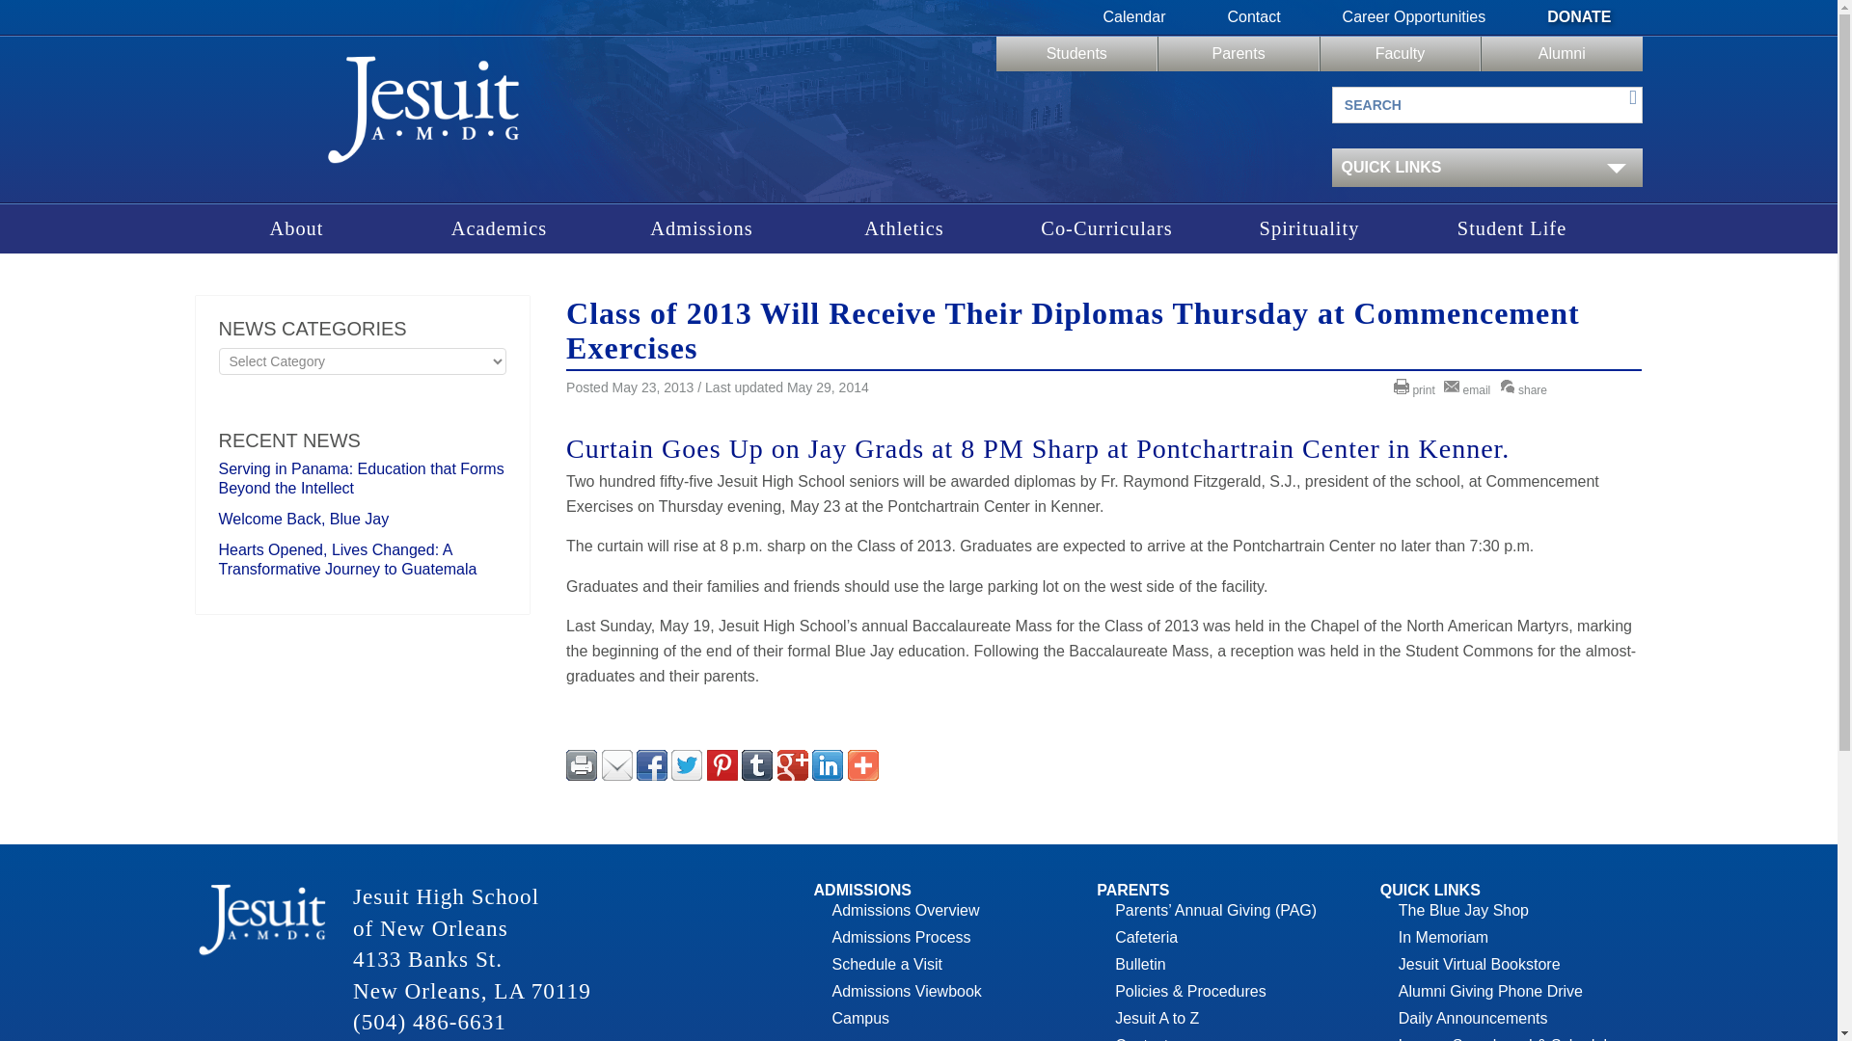 The width and height of the screenshot is (1852, 1041). Describe the element at coordinates (903, 228) in the screenshot. I see `Athletics` at that location.